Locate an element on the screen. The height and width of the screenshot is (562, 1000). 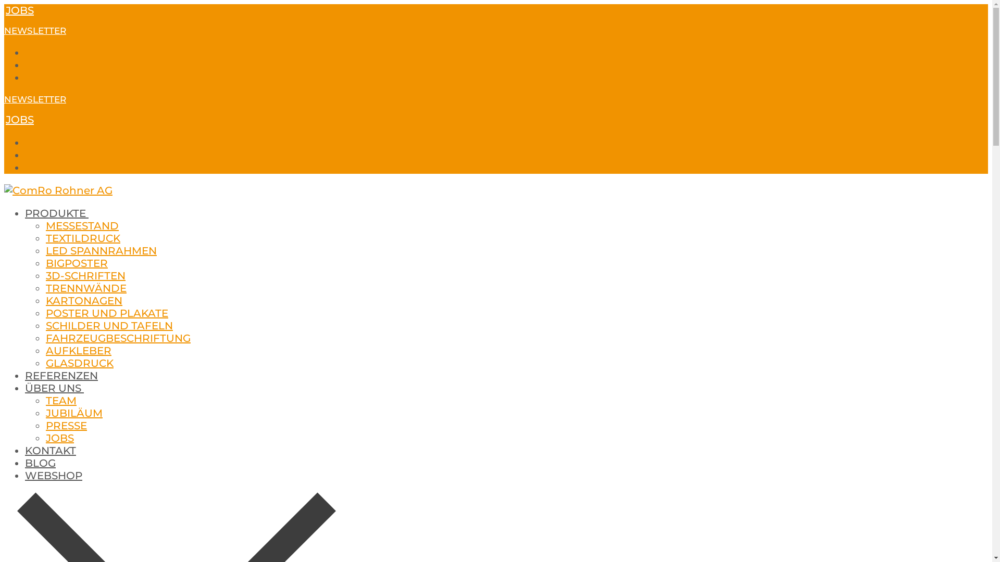
3D-SCHRIFTEN is located at coordinates (85, 276).